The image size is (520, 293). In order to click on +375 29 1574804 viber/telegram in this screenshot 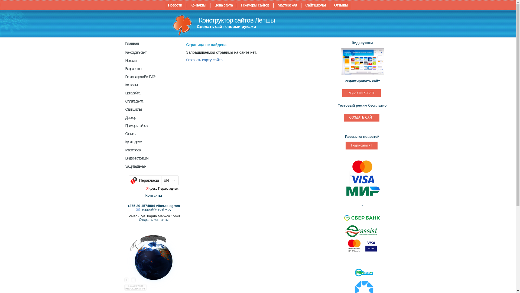, I will do `click(154, 206)`.